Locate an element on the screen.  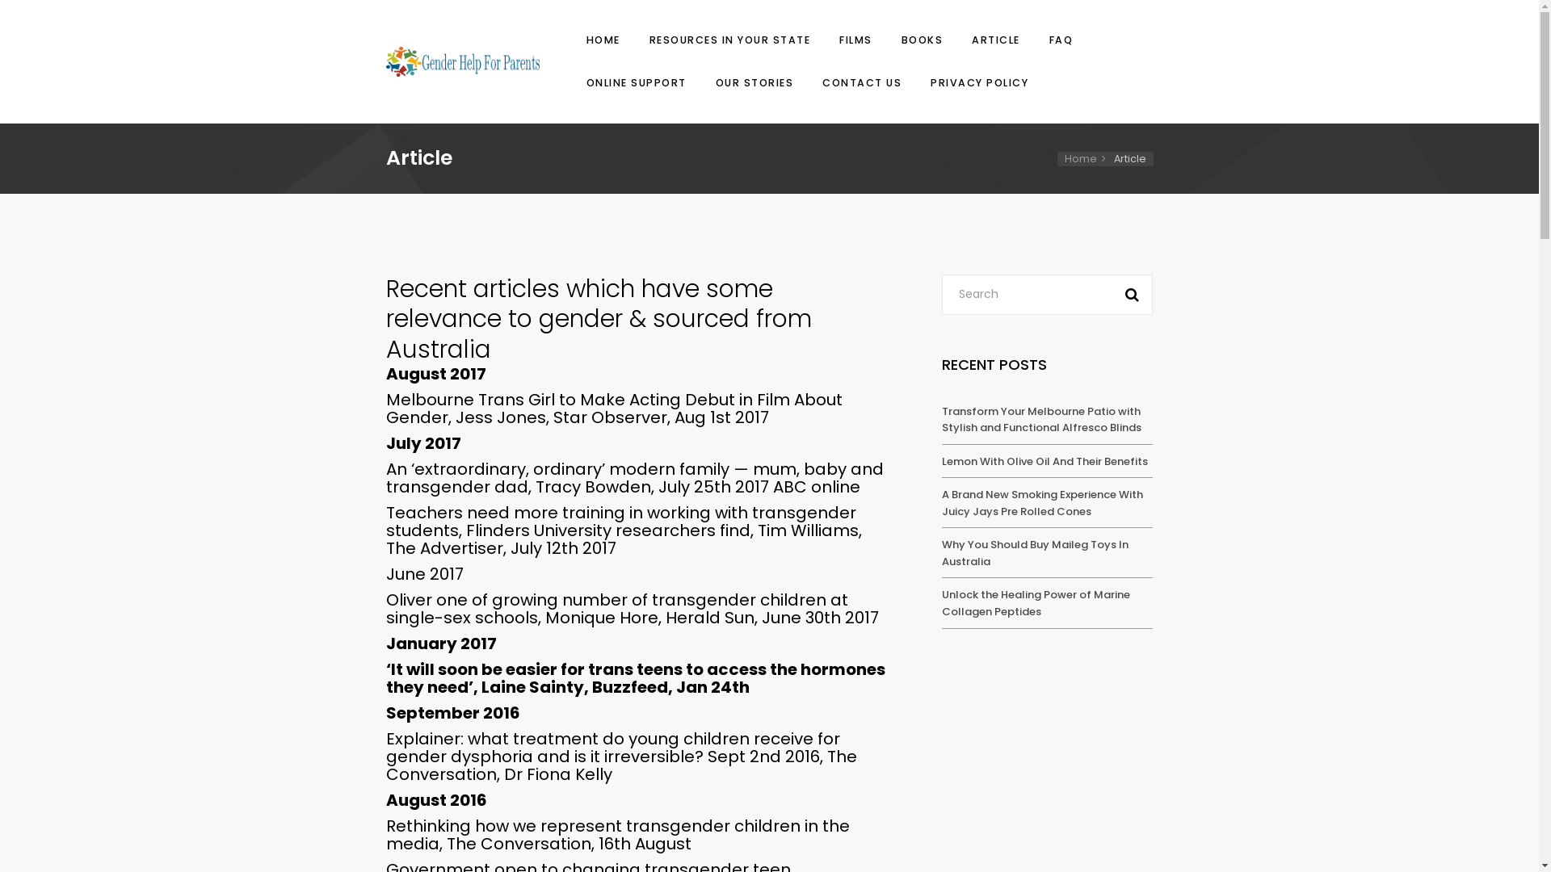
OUR STORIES is located at coordinates (754, 82).